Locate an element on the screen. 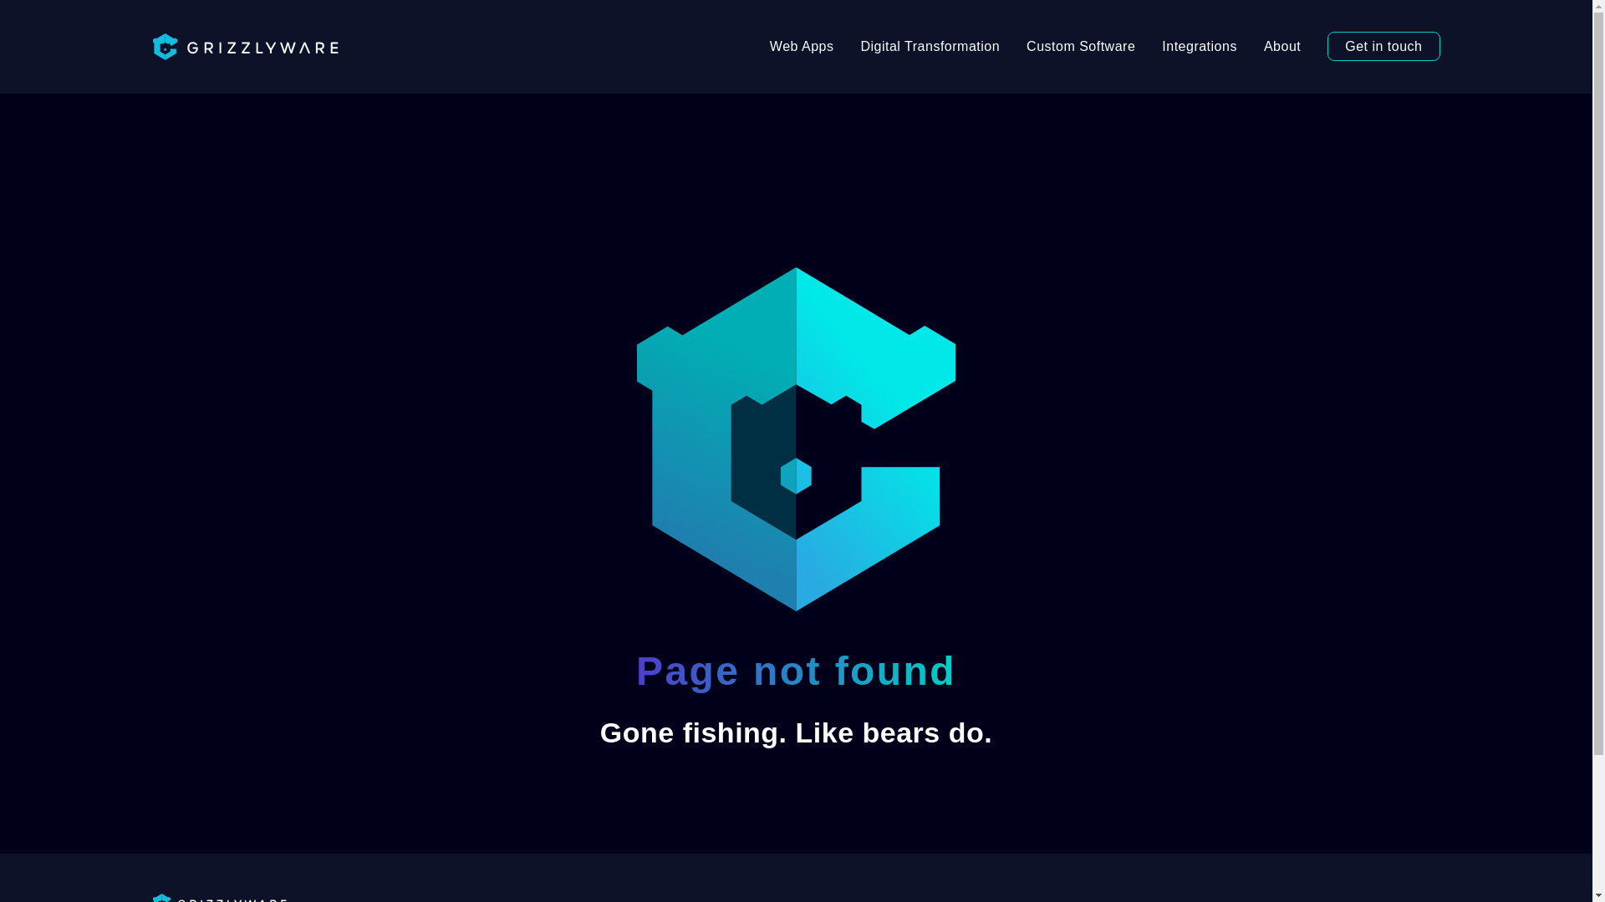 This screenshot has height=902, width=1605. Digital Transformation is located at coordinates (930, 46).